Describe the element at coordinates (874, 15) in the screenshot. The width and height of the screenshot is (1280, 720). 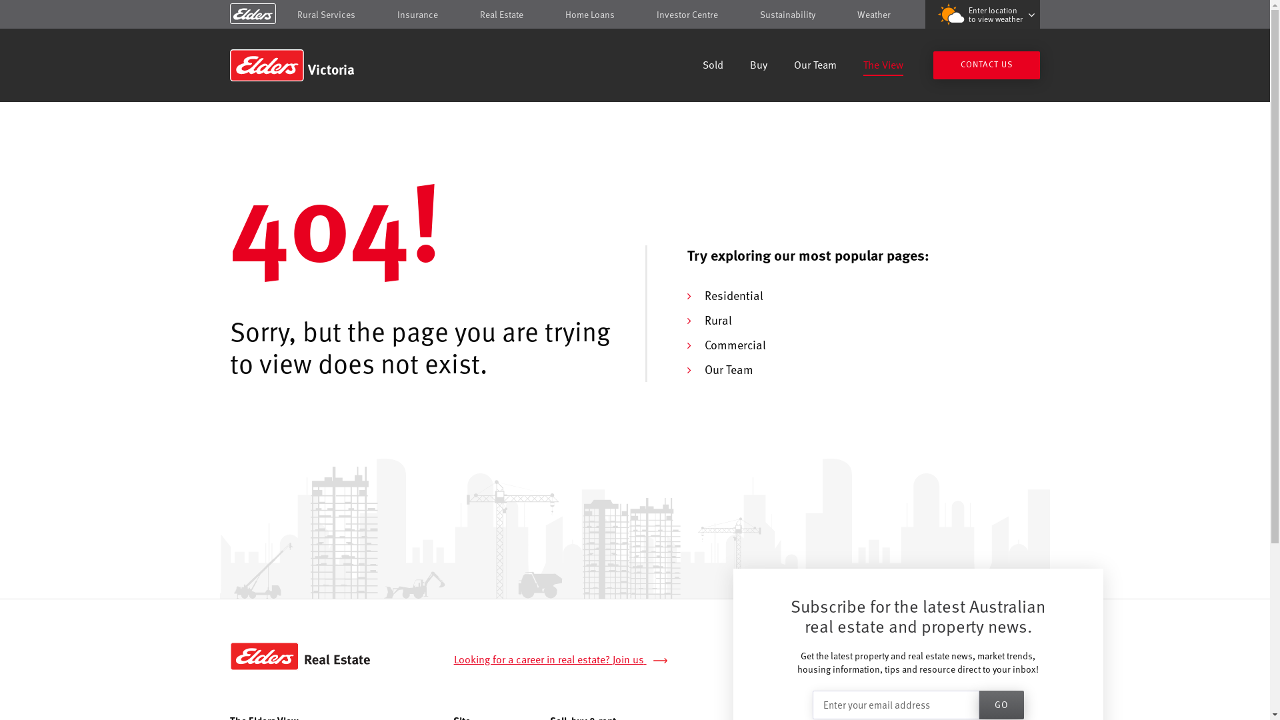
I see `Weather` at that location.